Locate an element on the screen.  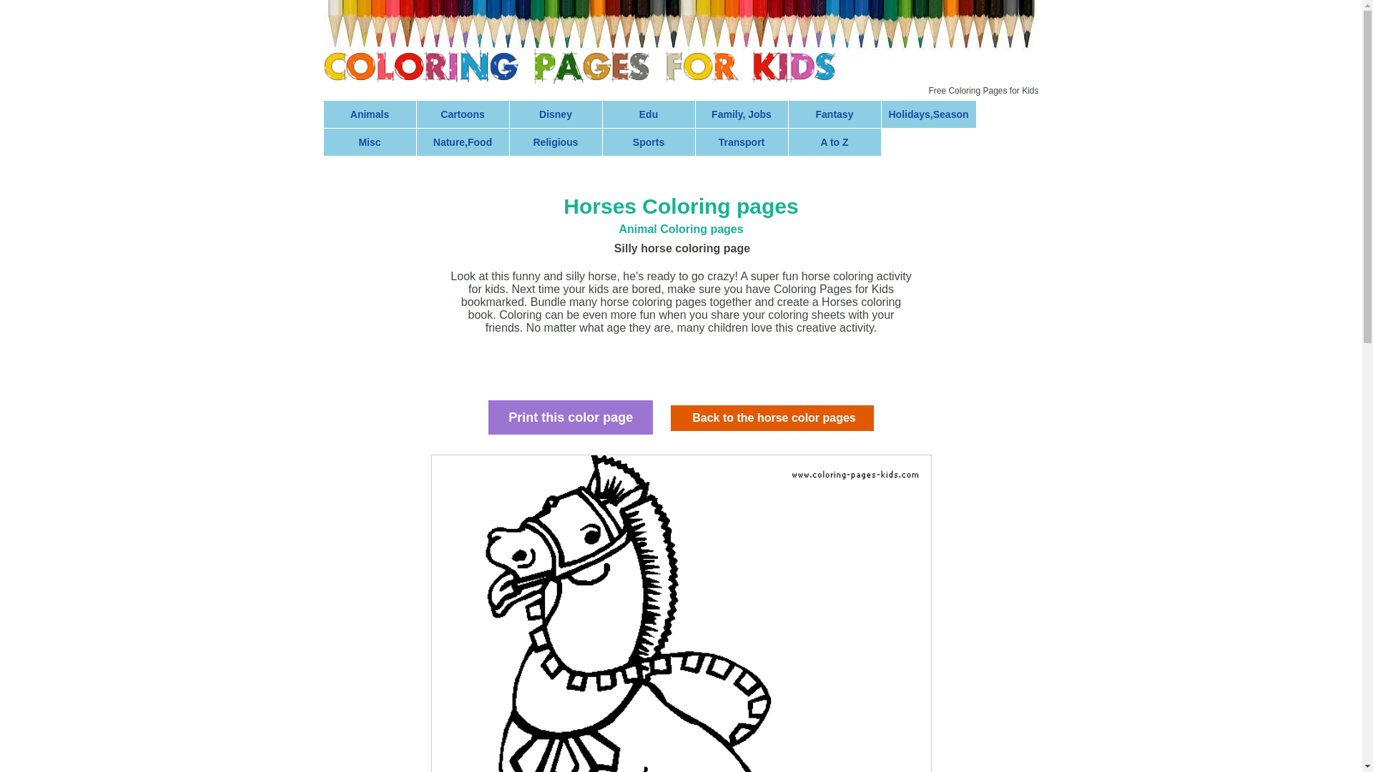
Cartoon coloring pages is located at coordinates (462, 114).